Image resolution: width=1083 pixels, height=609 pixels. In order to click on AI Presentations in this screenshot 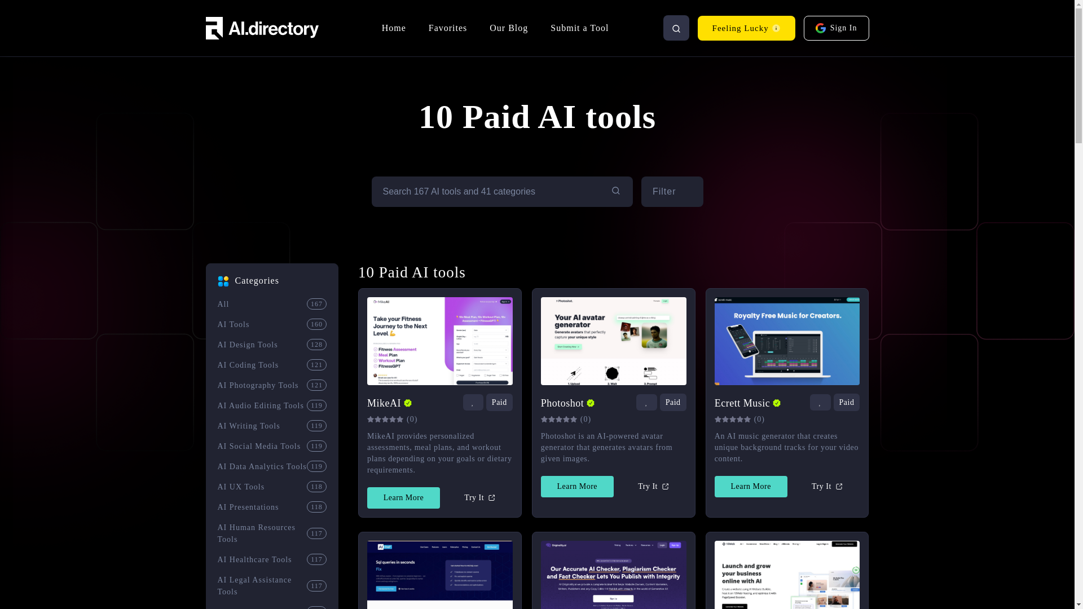, I will do `click(262, 507)`.